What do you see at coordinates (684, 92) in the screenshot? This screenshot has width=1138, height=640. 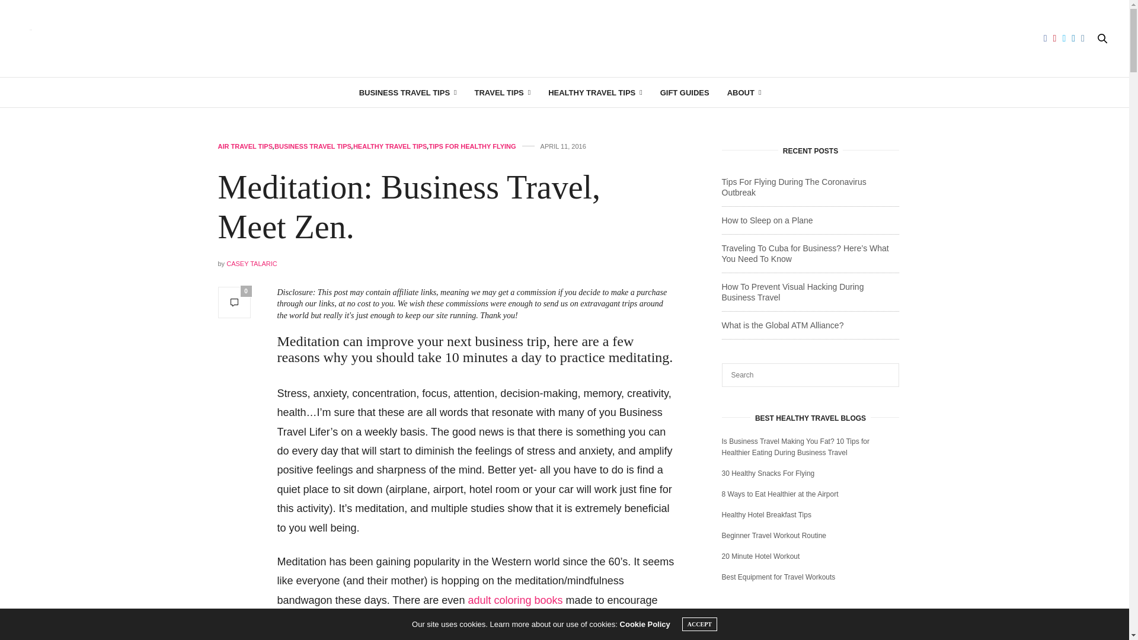 I see `Gift Guides` at bounding box center [684, 92].